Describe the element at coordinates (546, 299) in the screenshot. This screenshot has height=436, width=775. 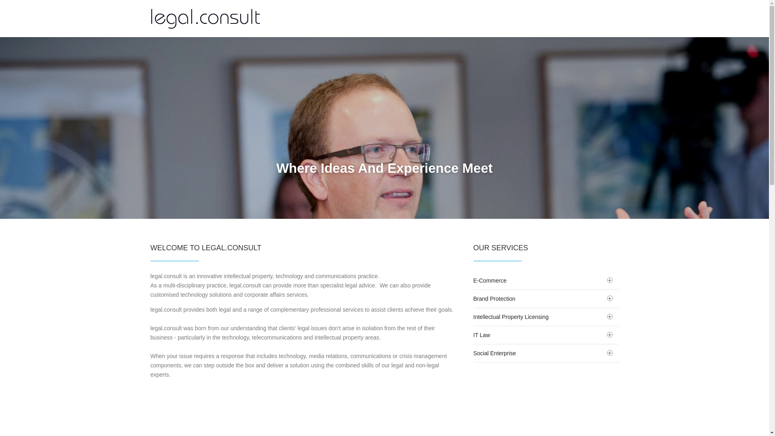
I see `Brand Protection` at that location.